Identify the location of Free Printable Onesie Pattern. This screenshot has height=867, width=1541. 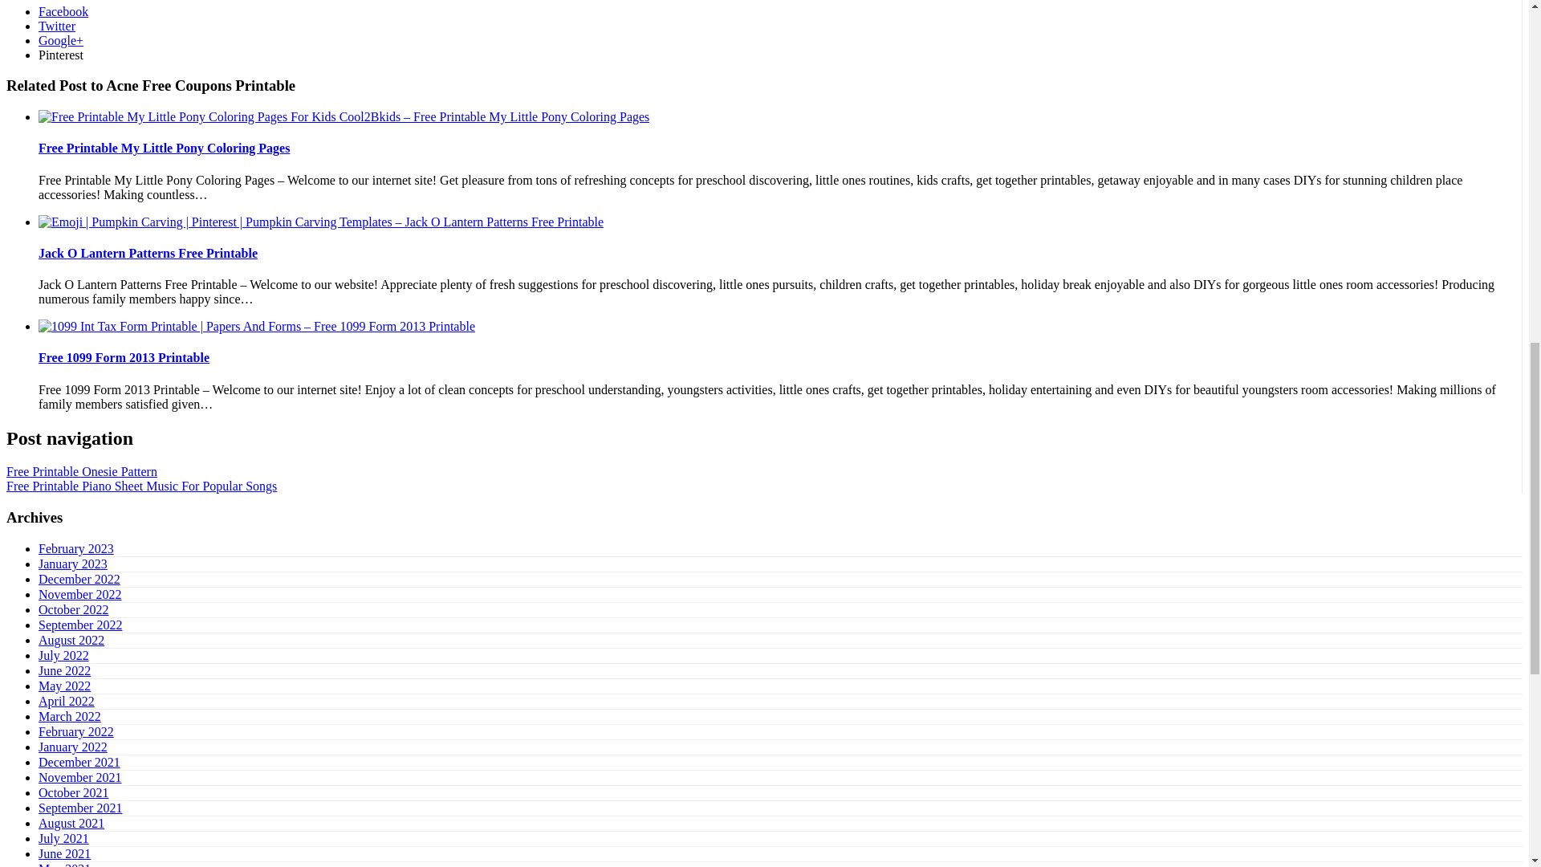
(81, 471).